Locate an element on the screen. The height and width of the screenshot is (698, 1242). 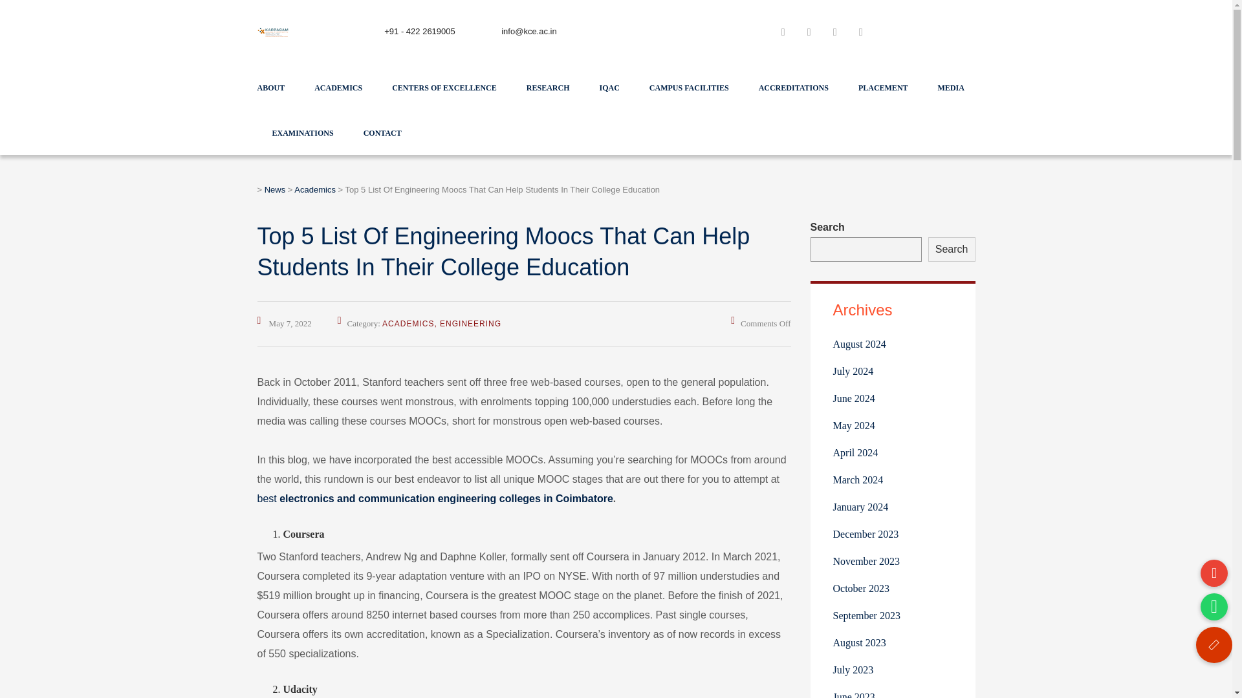
Go to News. is located at coordinates (274, 190).